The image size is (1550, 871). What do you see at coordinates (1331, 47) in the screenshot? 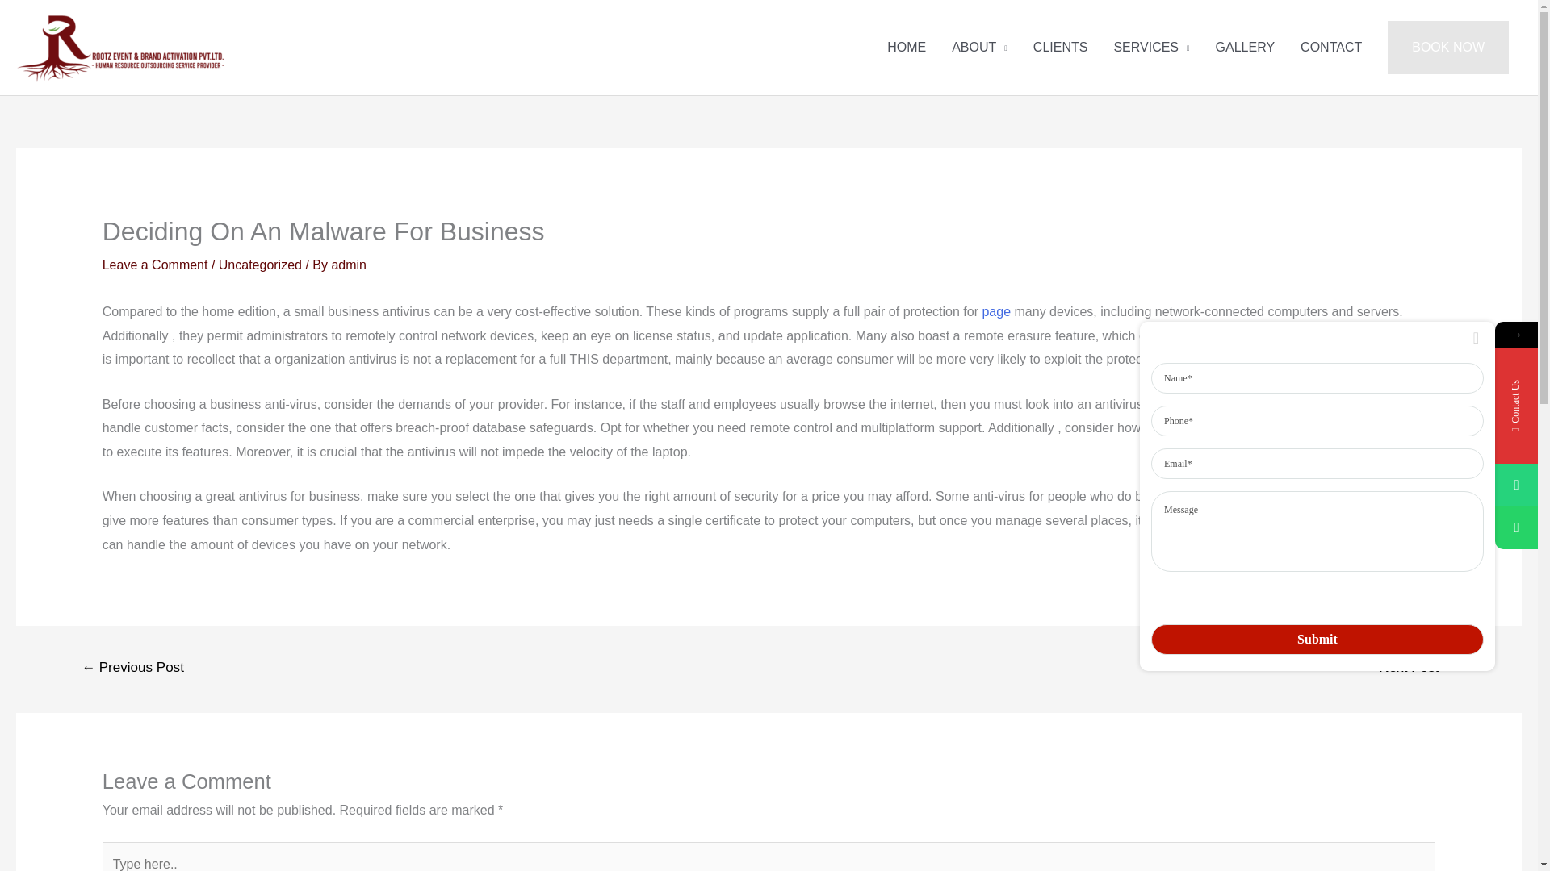
I see `CONTACT` at bounding box center [1331, 47].